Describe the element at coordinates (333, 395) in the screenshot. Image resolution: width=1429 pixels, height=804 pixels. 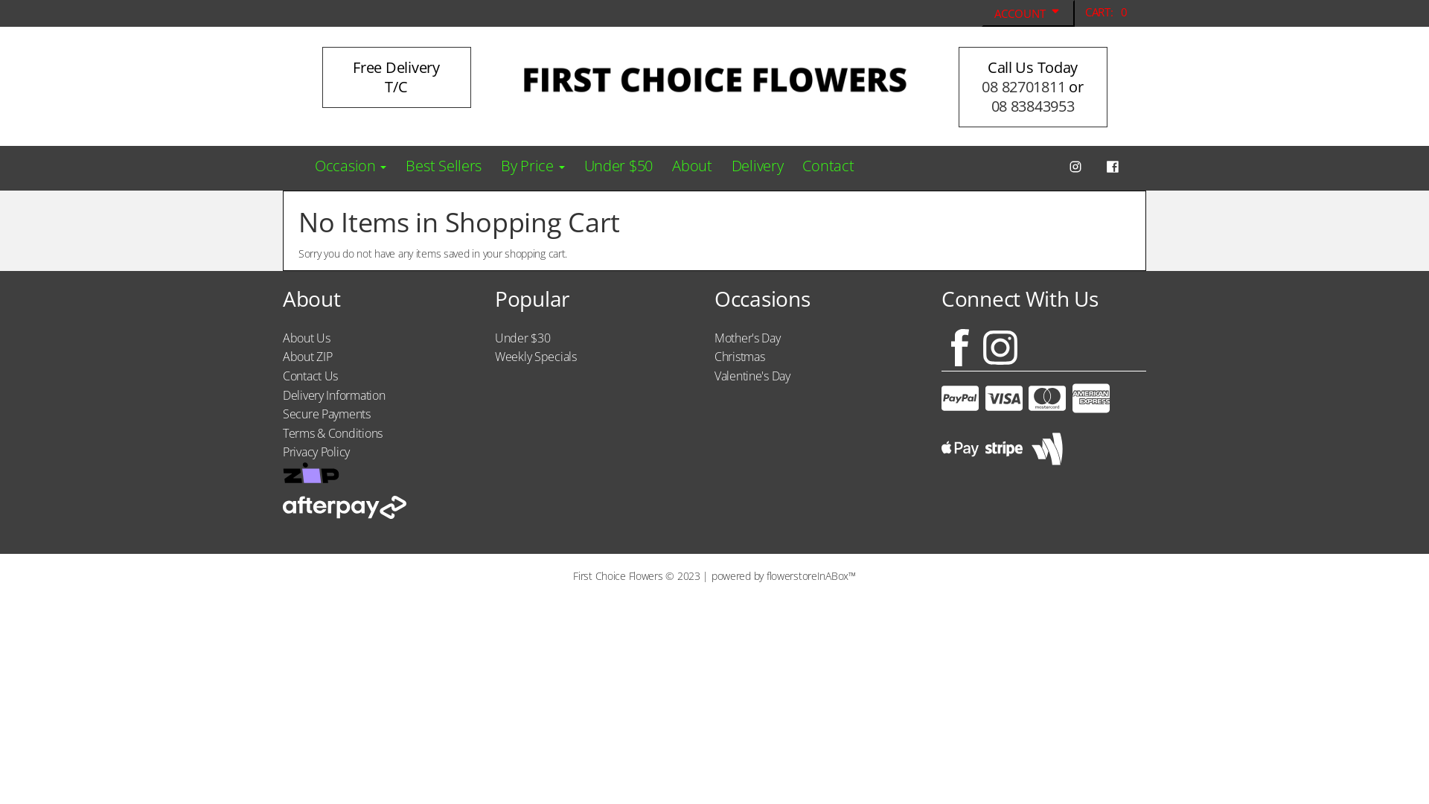
I see `Delivery Information` at that location.